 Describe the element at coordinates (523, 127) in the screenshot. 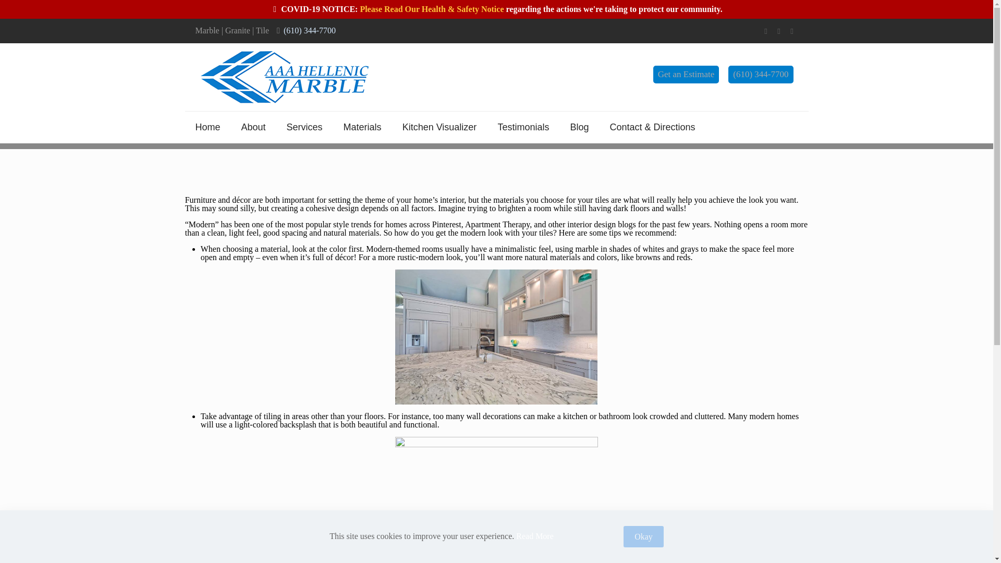

I see `Testimonials` at that location.